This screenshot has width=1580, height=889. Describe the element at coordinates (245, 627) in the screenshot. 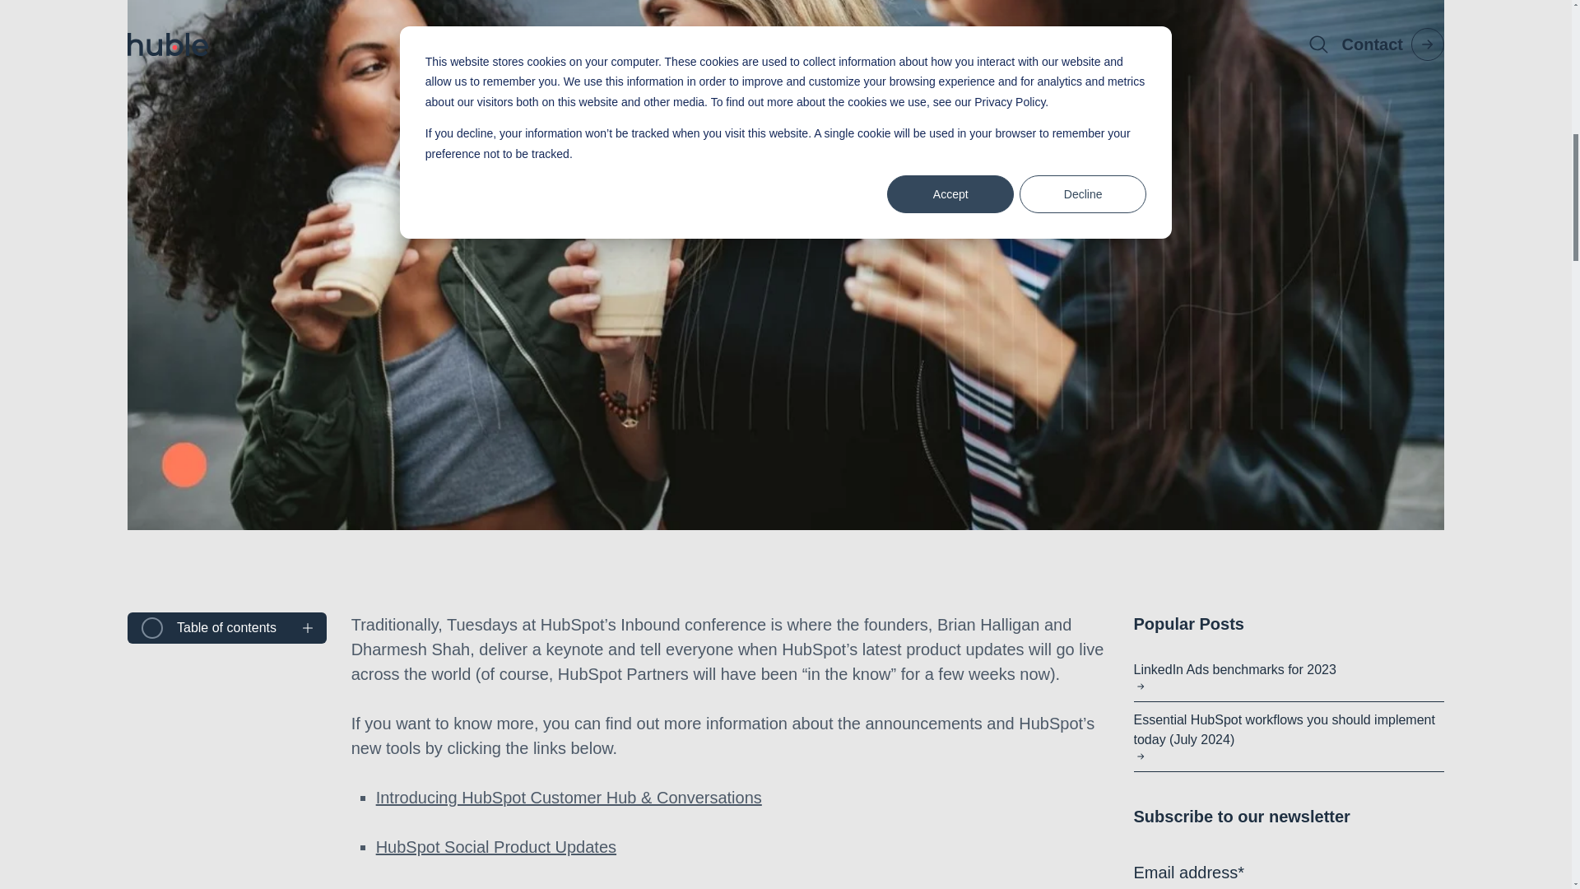

I see `Table of contents` at that location.